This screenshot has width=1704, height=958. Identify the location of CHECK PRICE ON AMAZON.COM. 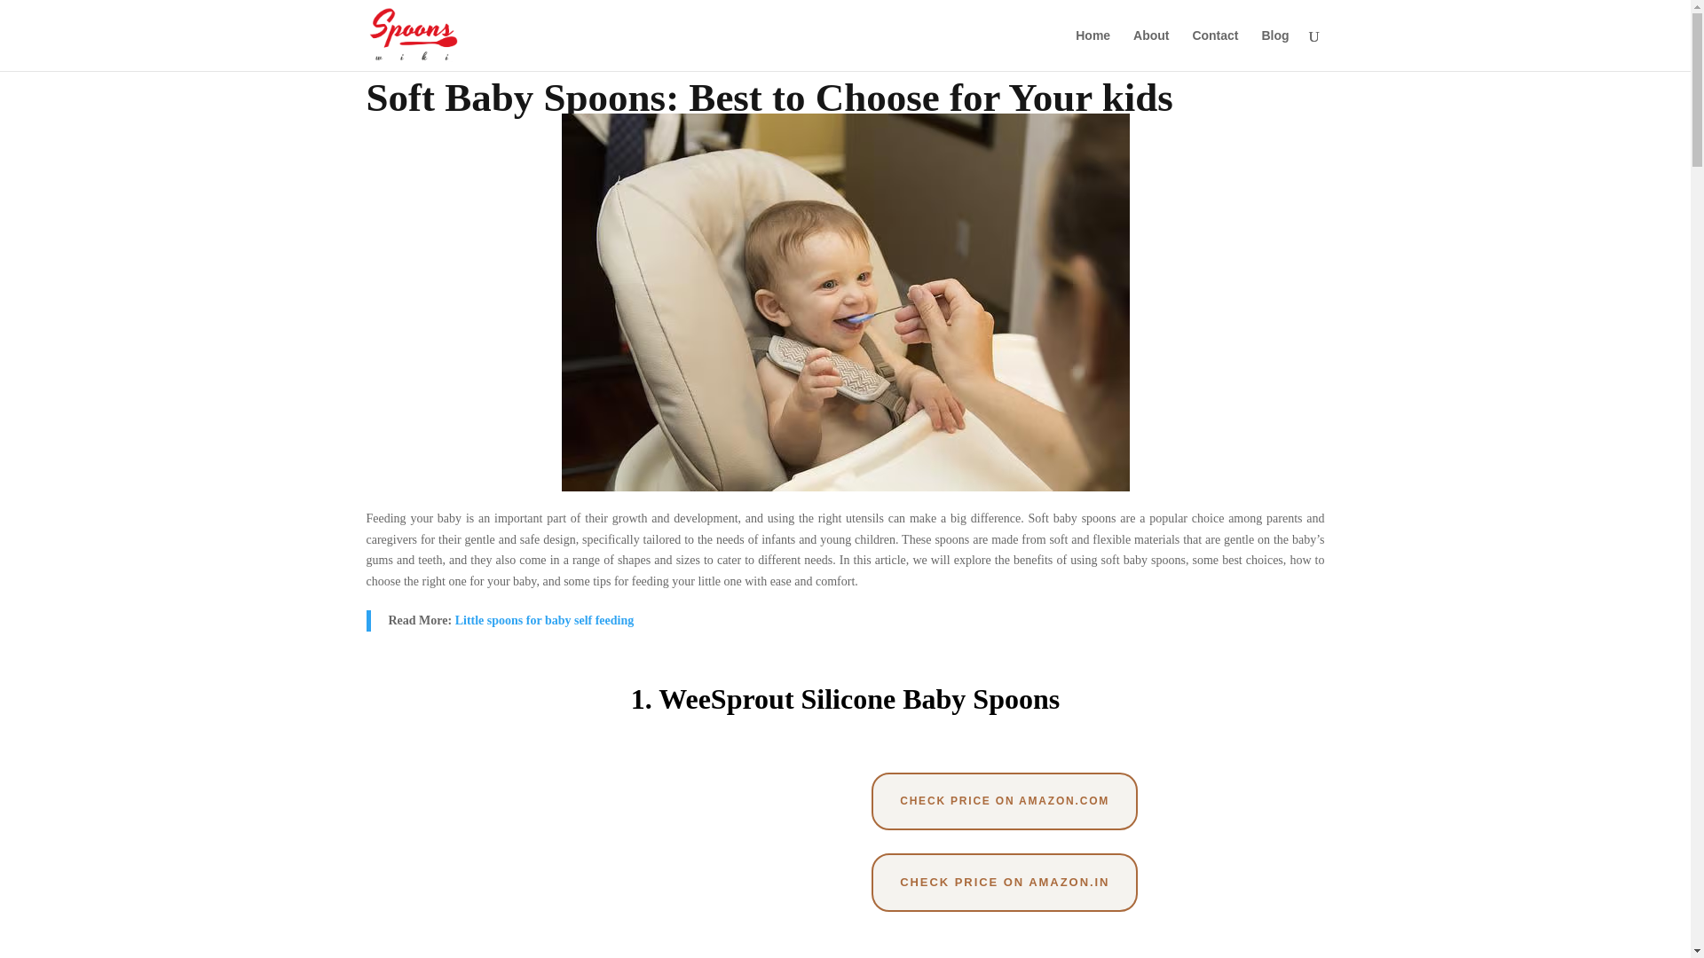
(1005, 800).